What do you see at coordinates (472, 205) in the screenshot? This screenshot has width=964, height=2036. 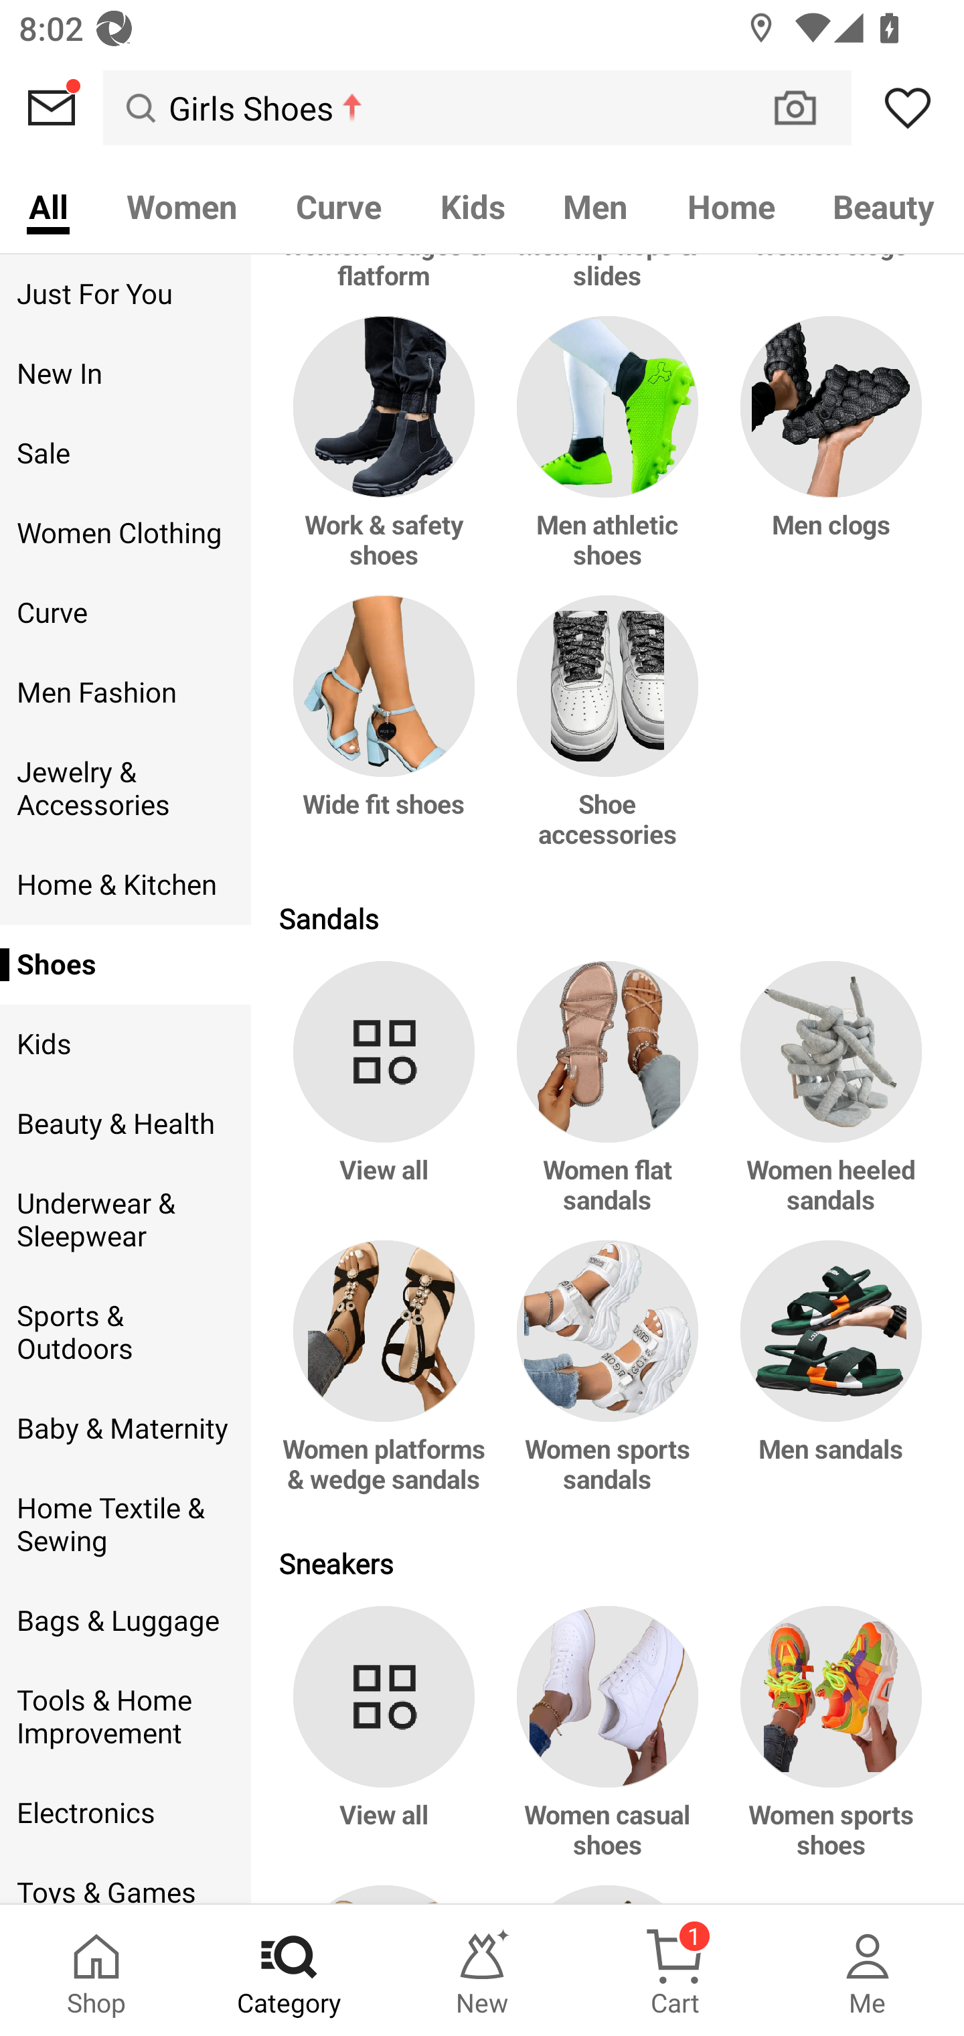 I see `Kids` at bounding box center [472, 205].